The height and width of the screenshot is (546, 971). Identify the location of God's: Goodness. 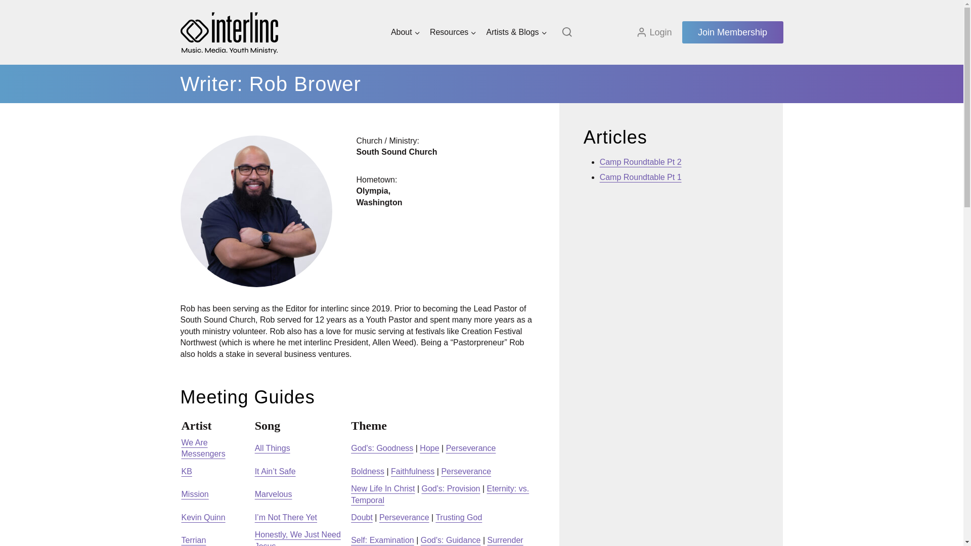
(382, 448).